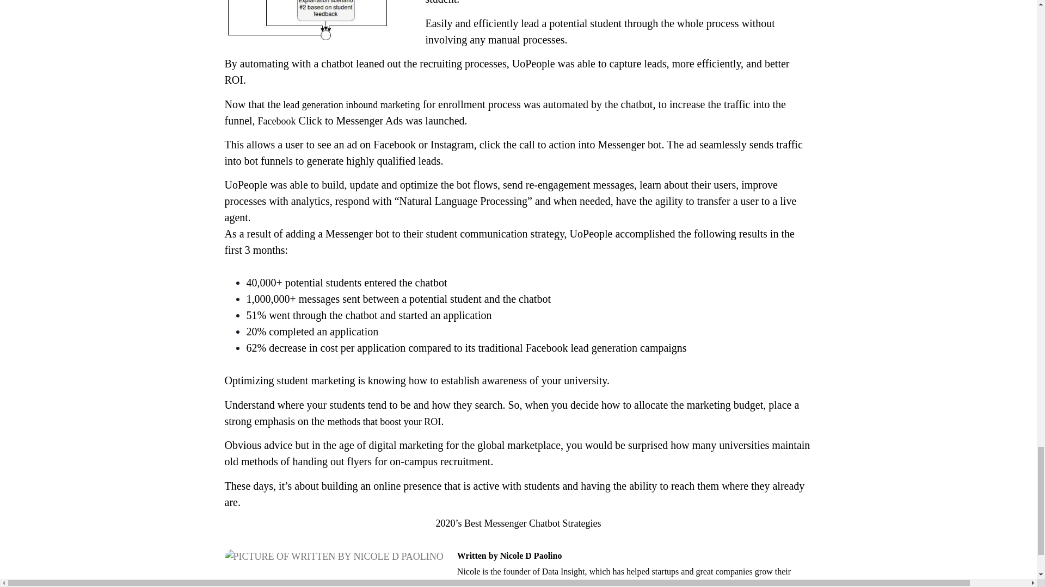  What do you see at coordinates (320, 20) in the screenshot?
I see `2021 Best Facebook Messenger Chatbot Lead Generation Hacks 4` at bounding box center [320, 20].